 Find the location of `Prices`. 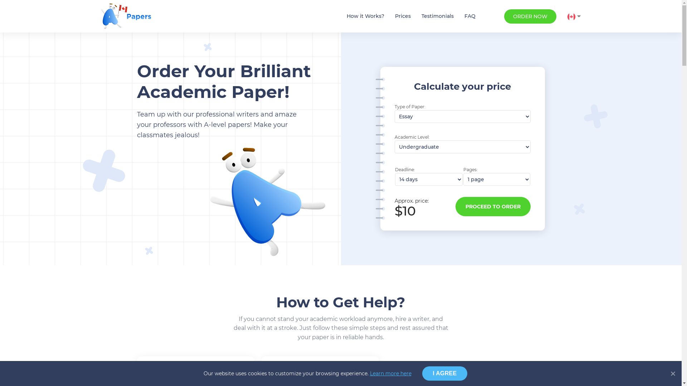

Prices is located at coordinates (403, 16).